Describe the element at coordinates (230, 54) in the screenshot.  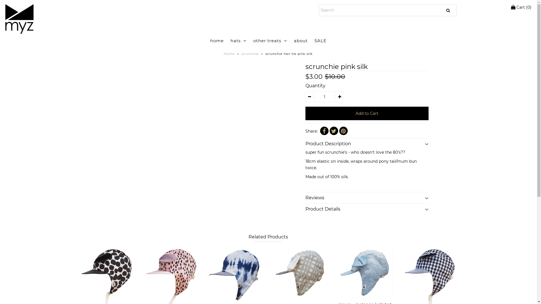
I see `Home` at that location.